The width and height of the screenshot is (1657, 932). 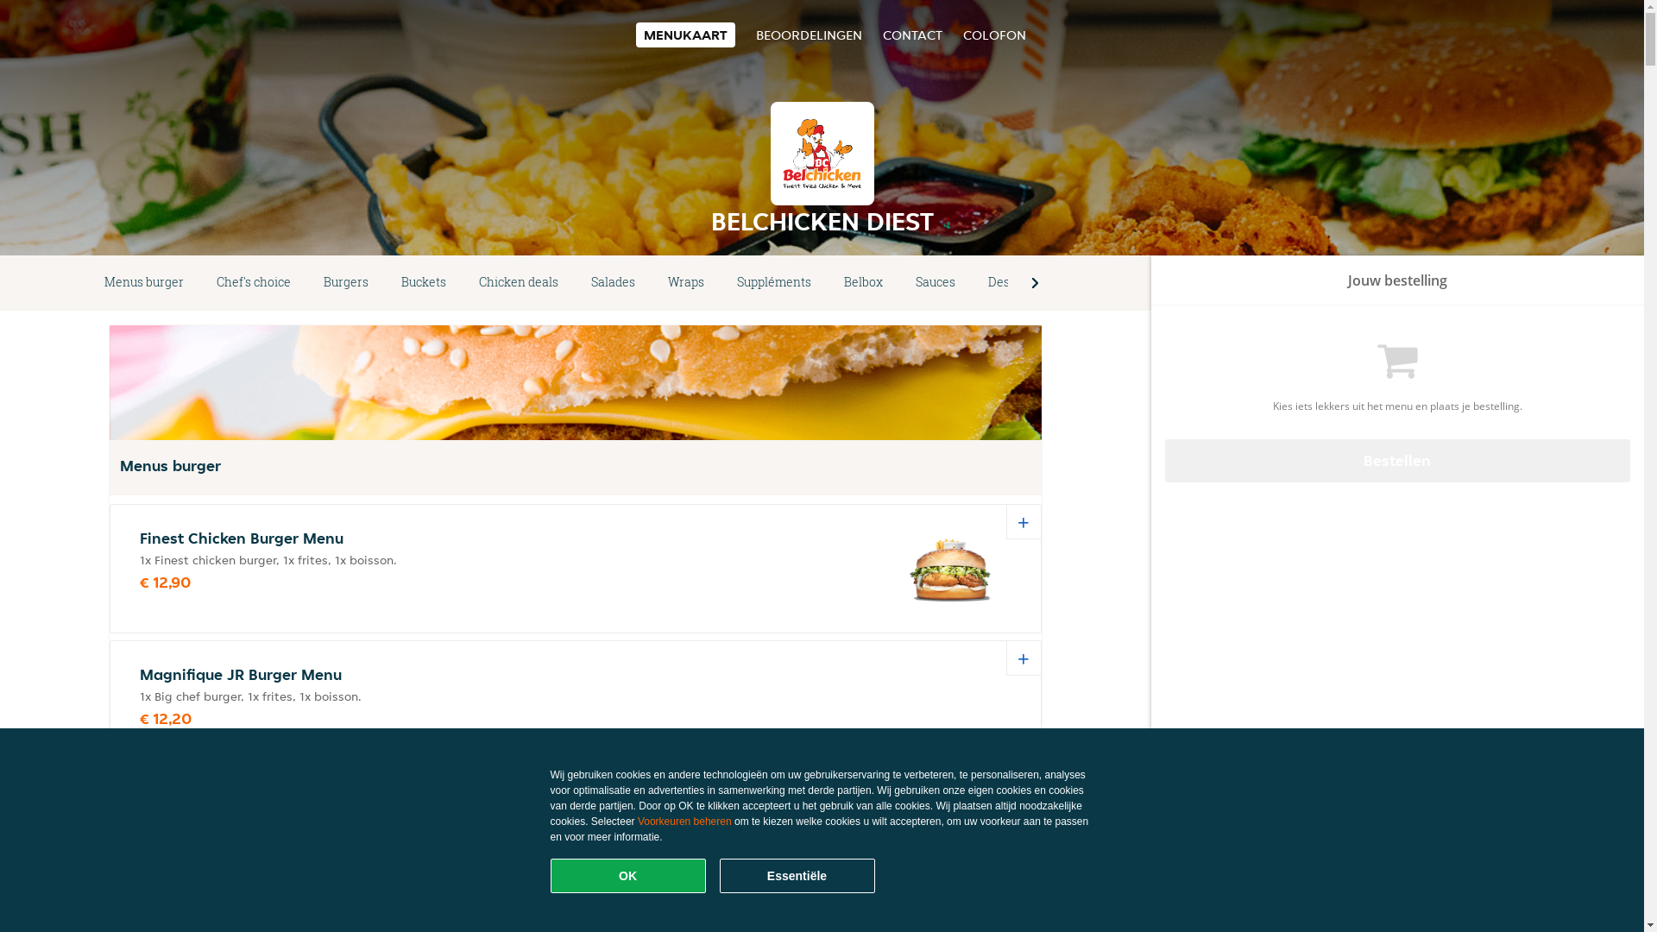 I want to click on OK, so click(x=628, y=876).